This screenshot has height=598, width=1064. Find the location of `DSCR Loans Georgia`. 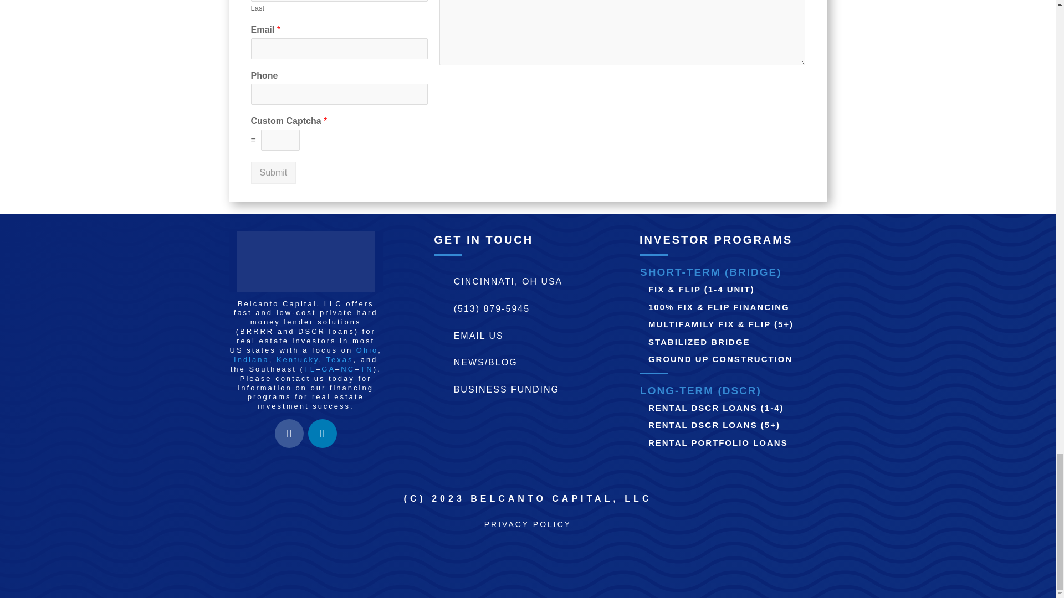

DSCR Loans Georgia is located at coordinates (328, 369).